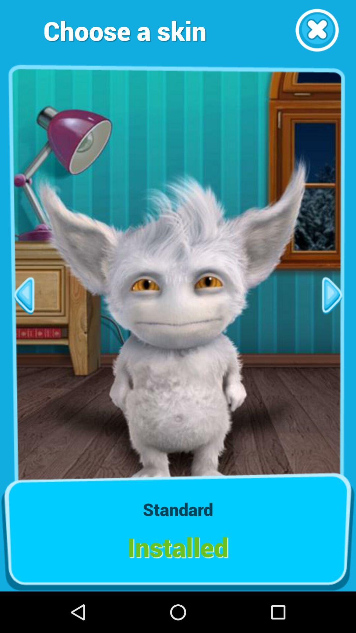  What do you see at coordinates (317, 30) in the screenshot?
I see `touch to close the page` at bounding box center [317, 30].